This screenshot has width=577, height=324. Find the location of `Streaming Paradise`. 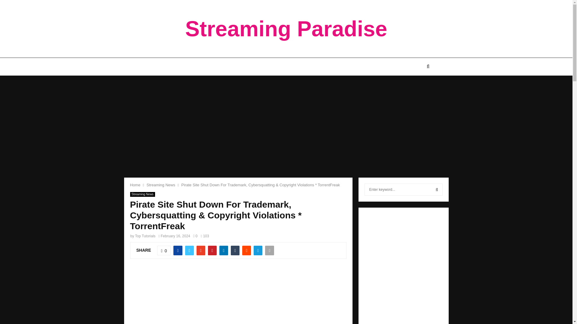

Streaming Paradise is located at coordinates (286, 29).